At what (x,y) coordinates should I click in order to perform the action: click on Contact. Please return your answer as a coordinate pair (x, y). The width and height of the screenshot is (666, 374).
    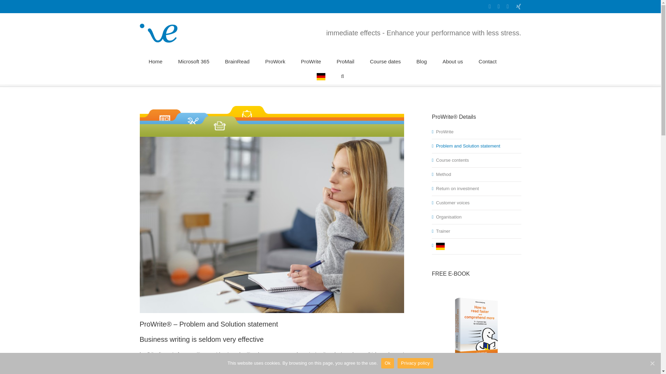
    Looking at the image, I should click on (488, 61).